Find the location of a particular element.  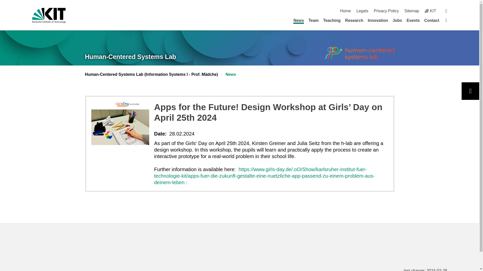

News is located at coordinates (298, 21).